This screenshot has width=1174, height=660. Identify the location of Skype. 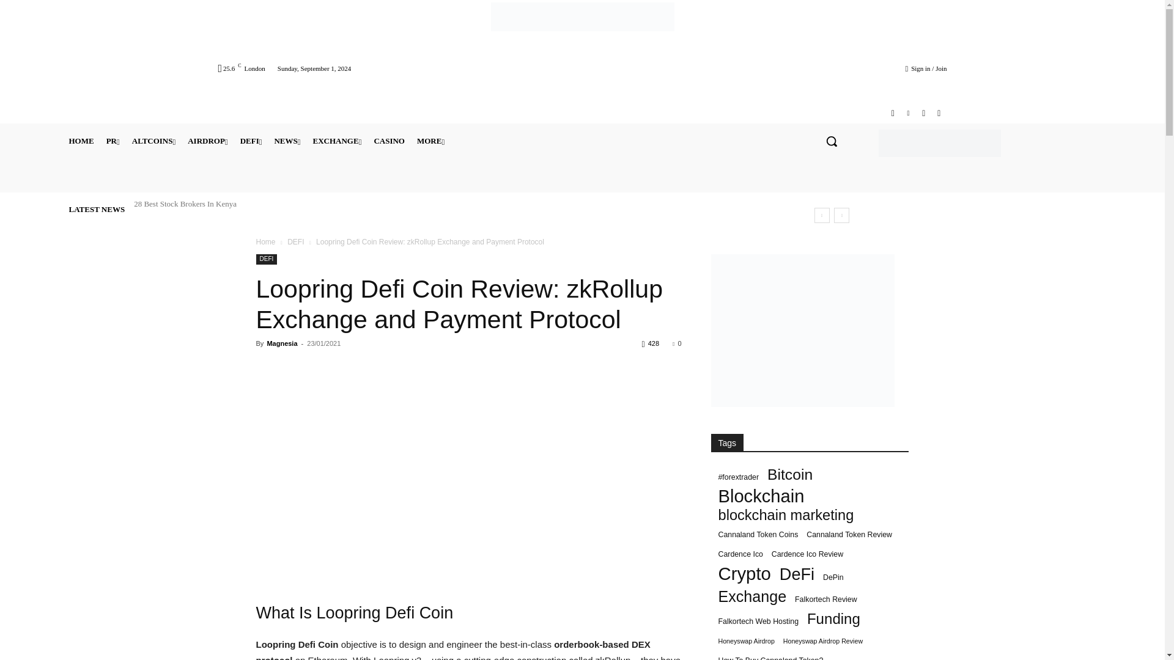
(923, 112).